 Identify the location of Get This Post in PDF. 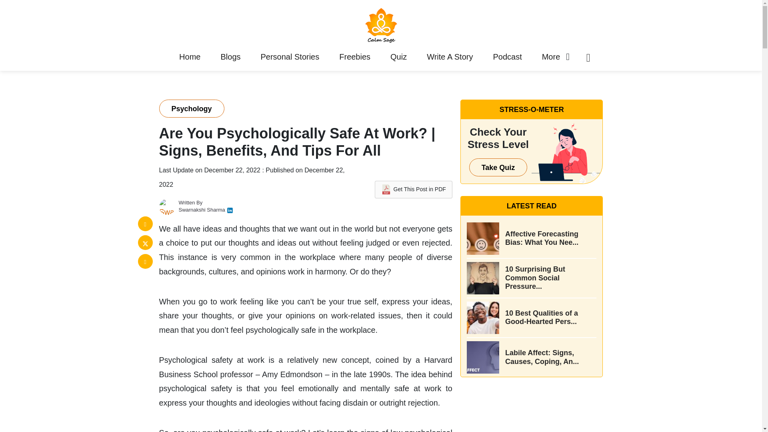
(413, 189).